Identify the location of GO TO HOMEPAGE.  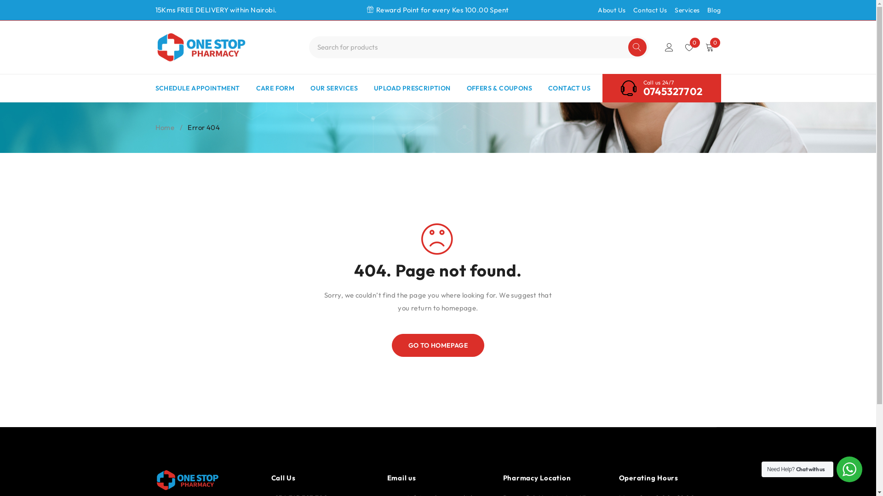
(438, 345).